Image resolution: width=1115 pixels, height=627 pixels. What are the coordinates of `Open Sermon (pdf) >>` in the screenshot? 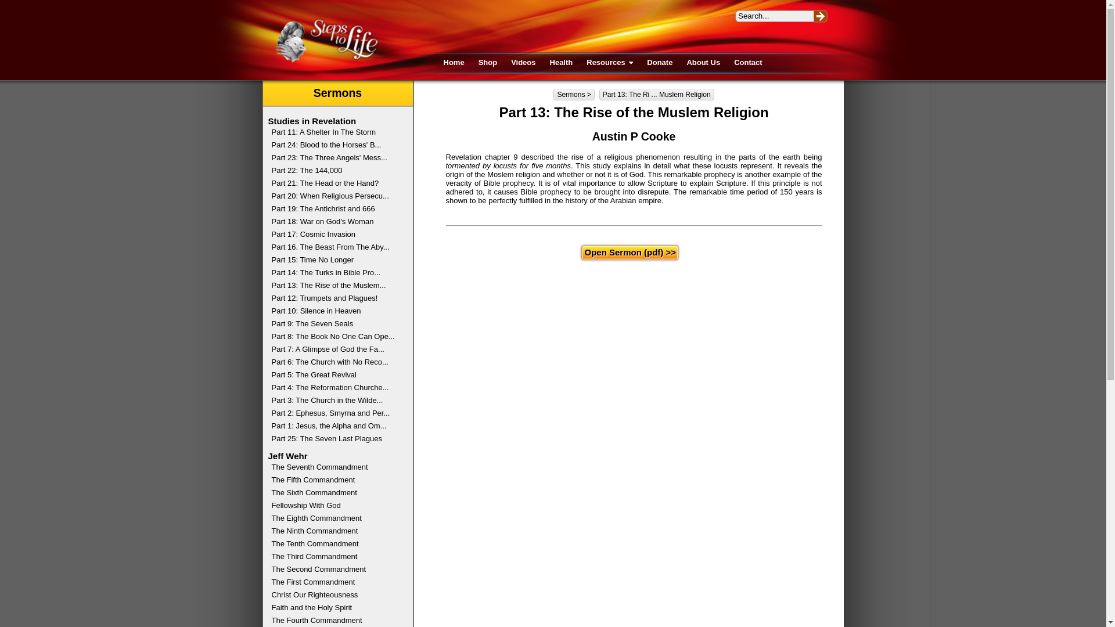 It's located at (630, 252).